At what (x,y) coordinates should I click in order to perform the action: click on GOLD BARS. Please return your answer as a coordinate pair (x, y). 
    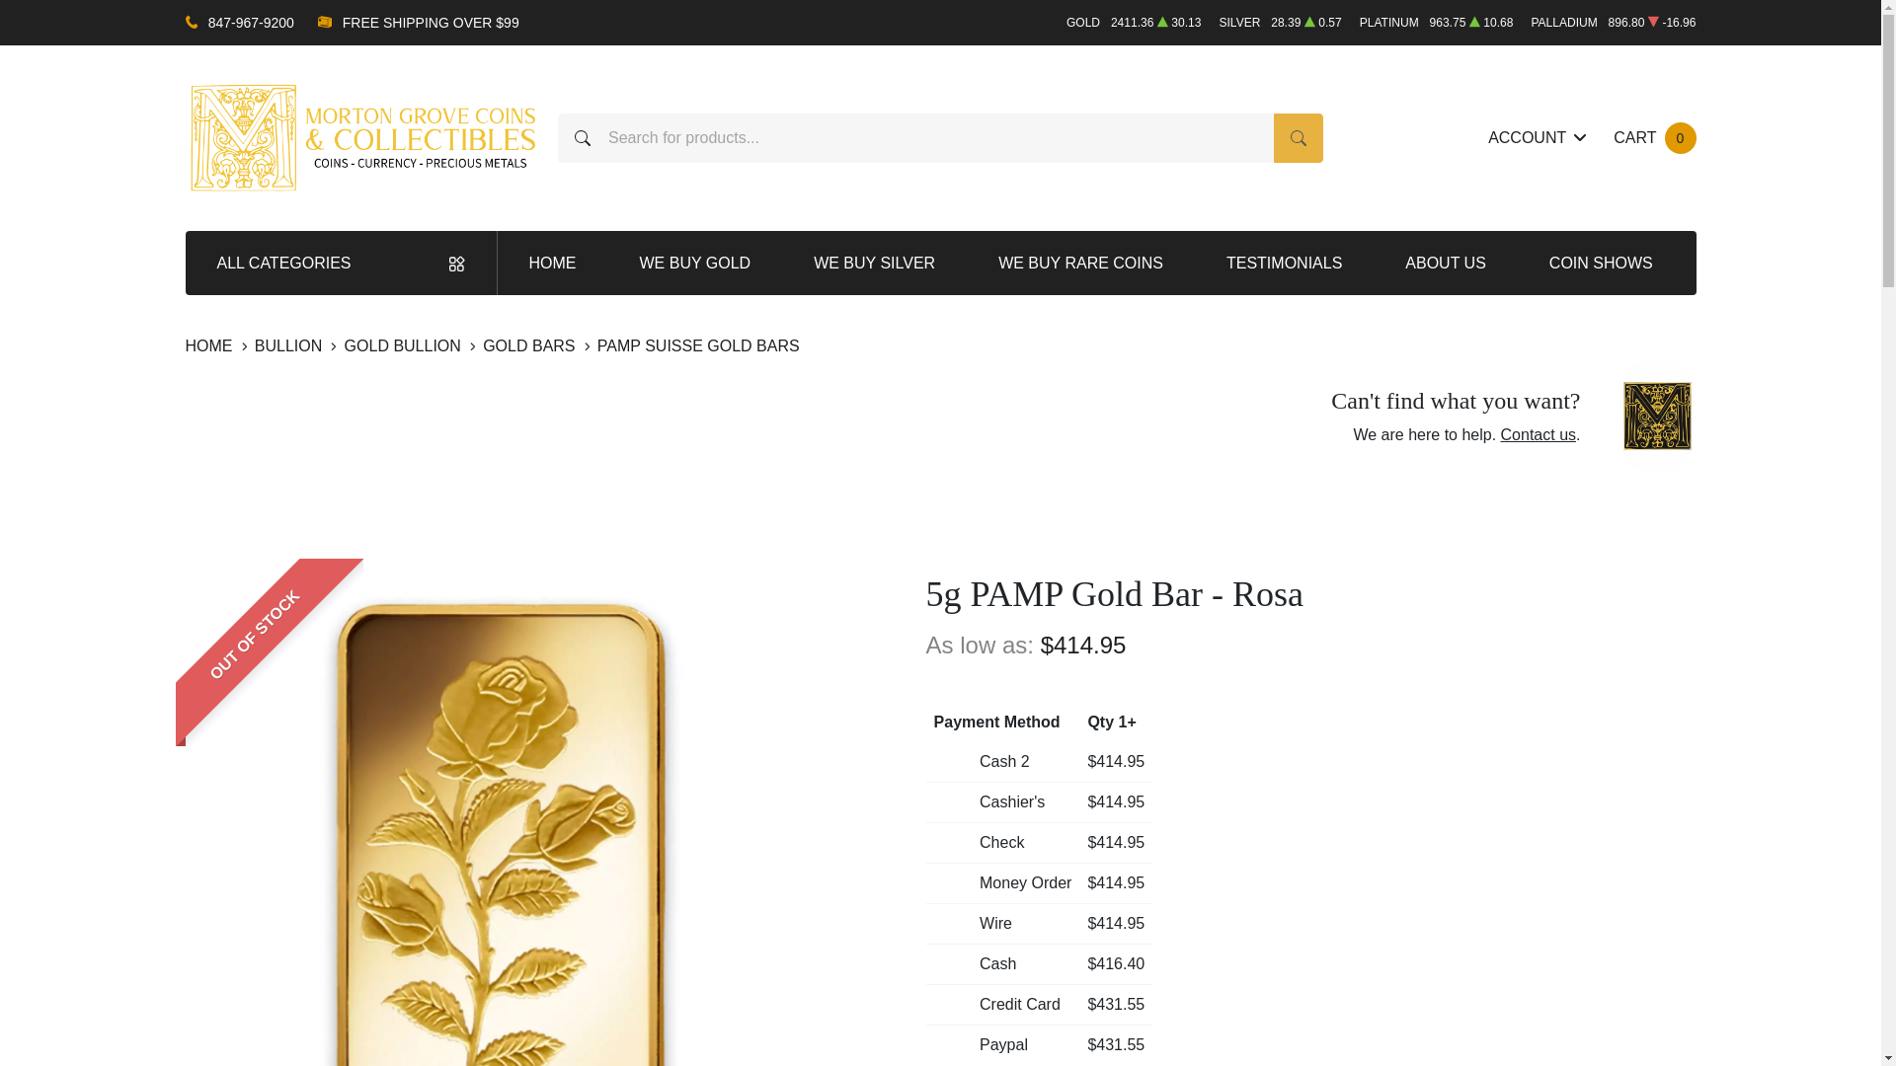
    Looking at the image, I should click on (1539, 434).